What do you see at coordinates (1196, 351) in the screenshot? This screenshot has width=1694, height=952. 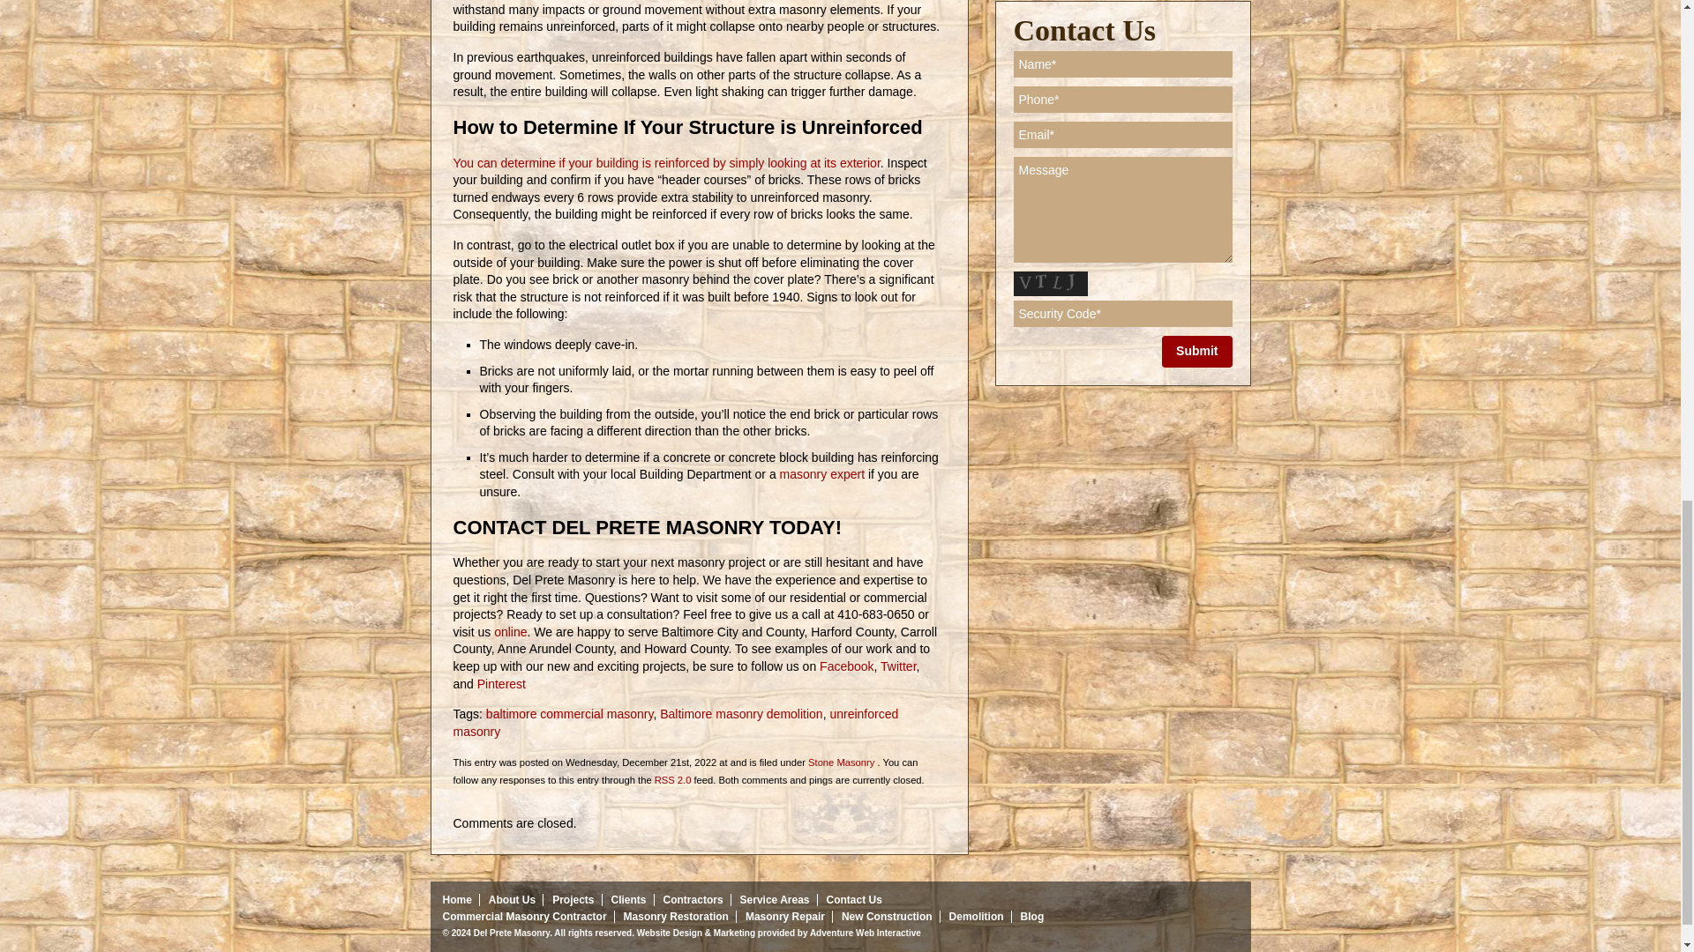 I see `Submit` at bounding box center [1196, 351].